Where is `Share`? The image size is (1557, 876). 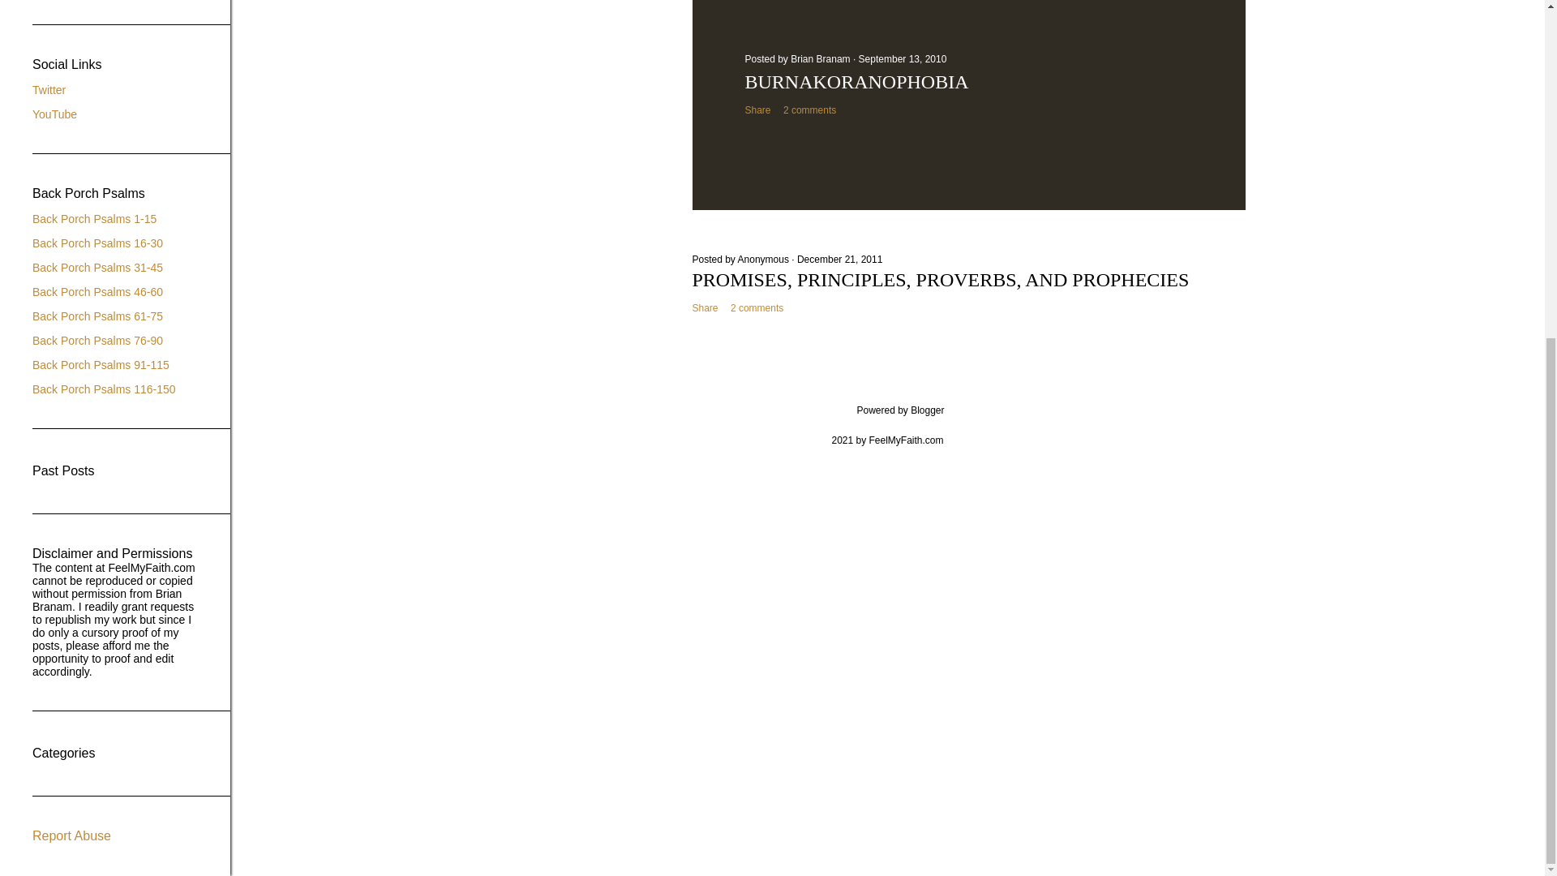
Share is located at coordinates (757, 109).